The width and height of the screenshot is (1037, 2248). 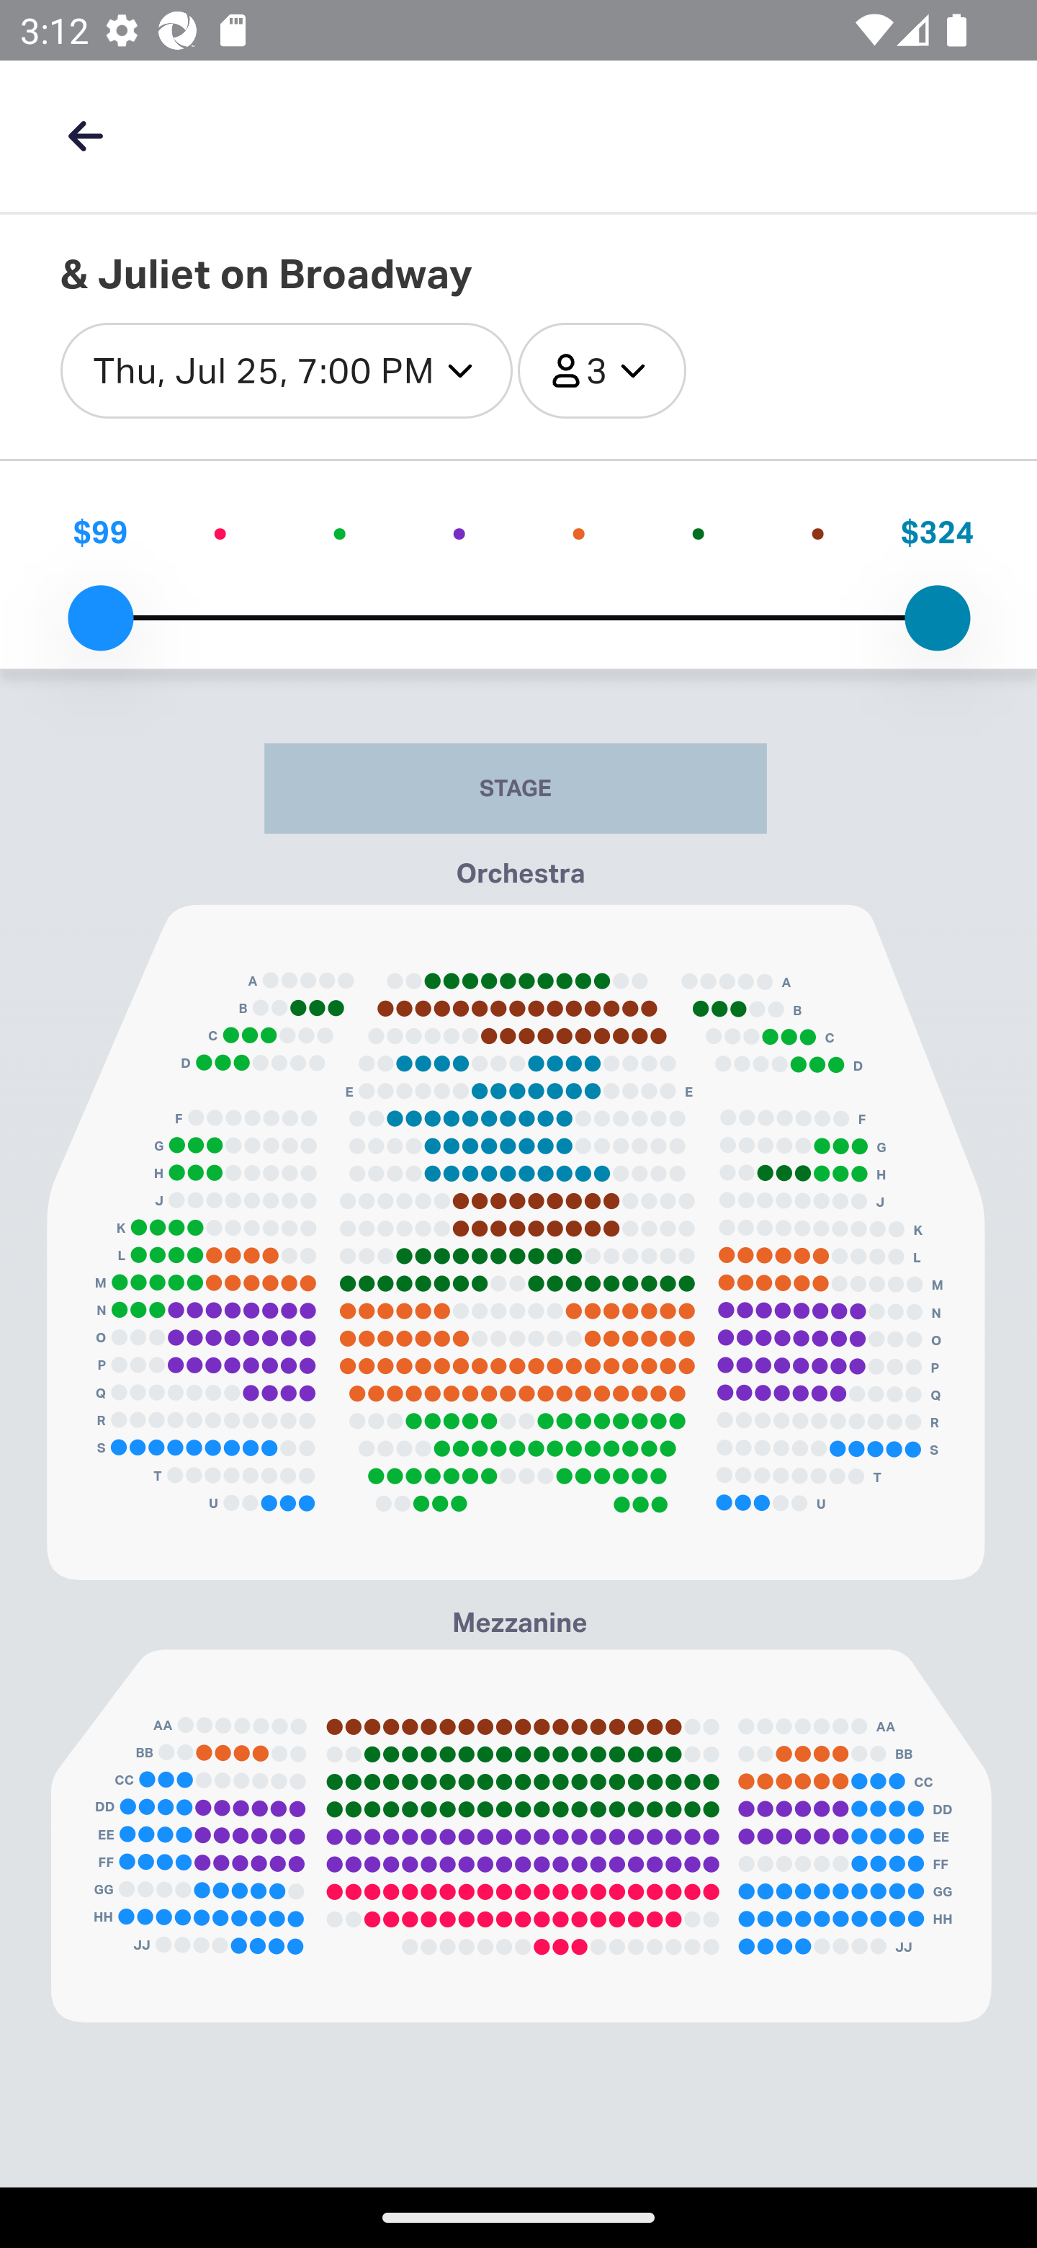 I want to click on back button, so click(x=85, y=135).